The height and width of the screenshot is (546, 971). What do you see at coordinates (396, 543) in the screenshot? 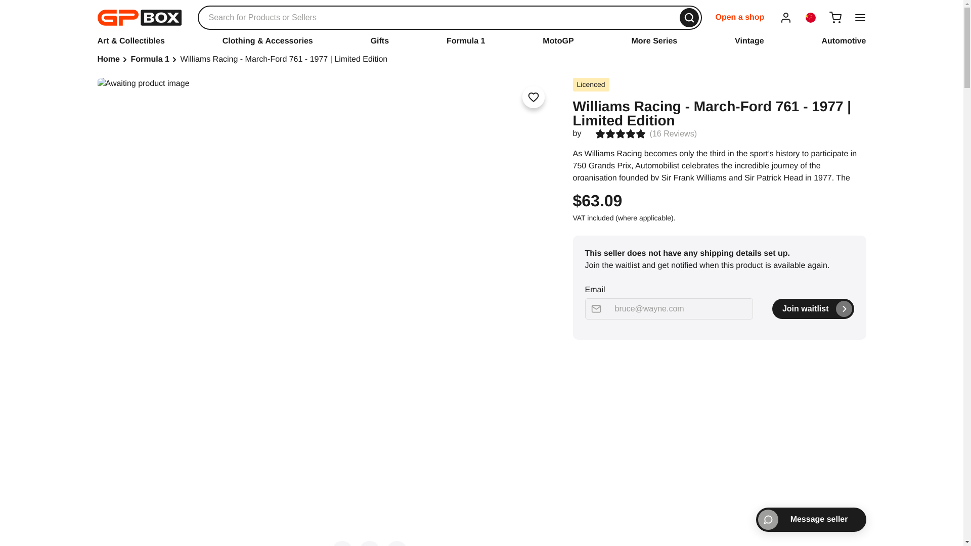
I see `Click to see share on Pinterest` at bounding box center [396, 543].